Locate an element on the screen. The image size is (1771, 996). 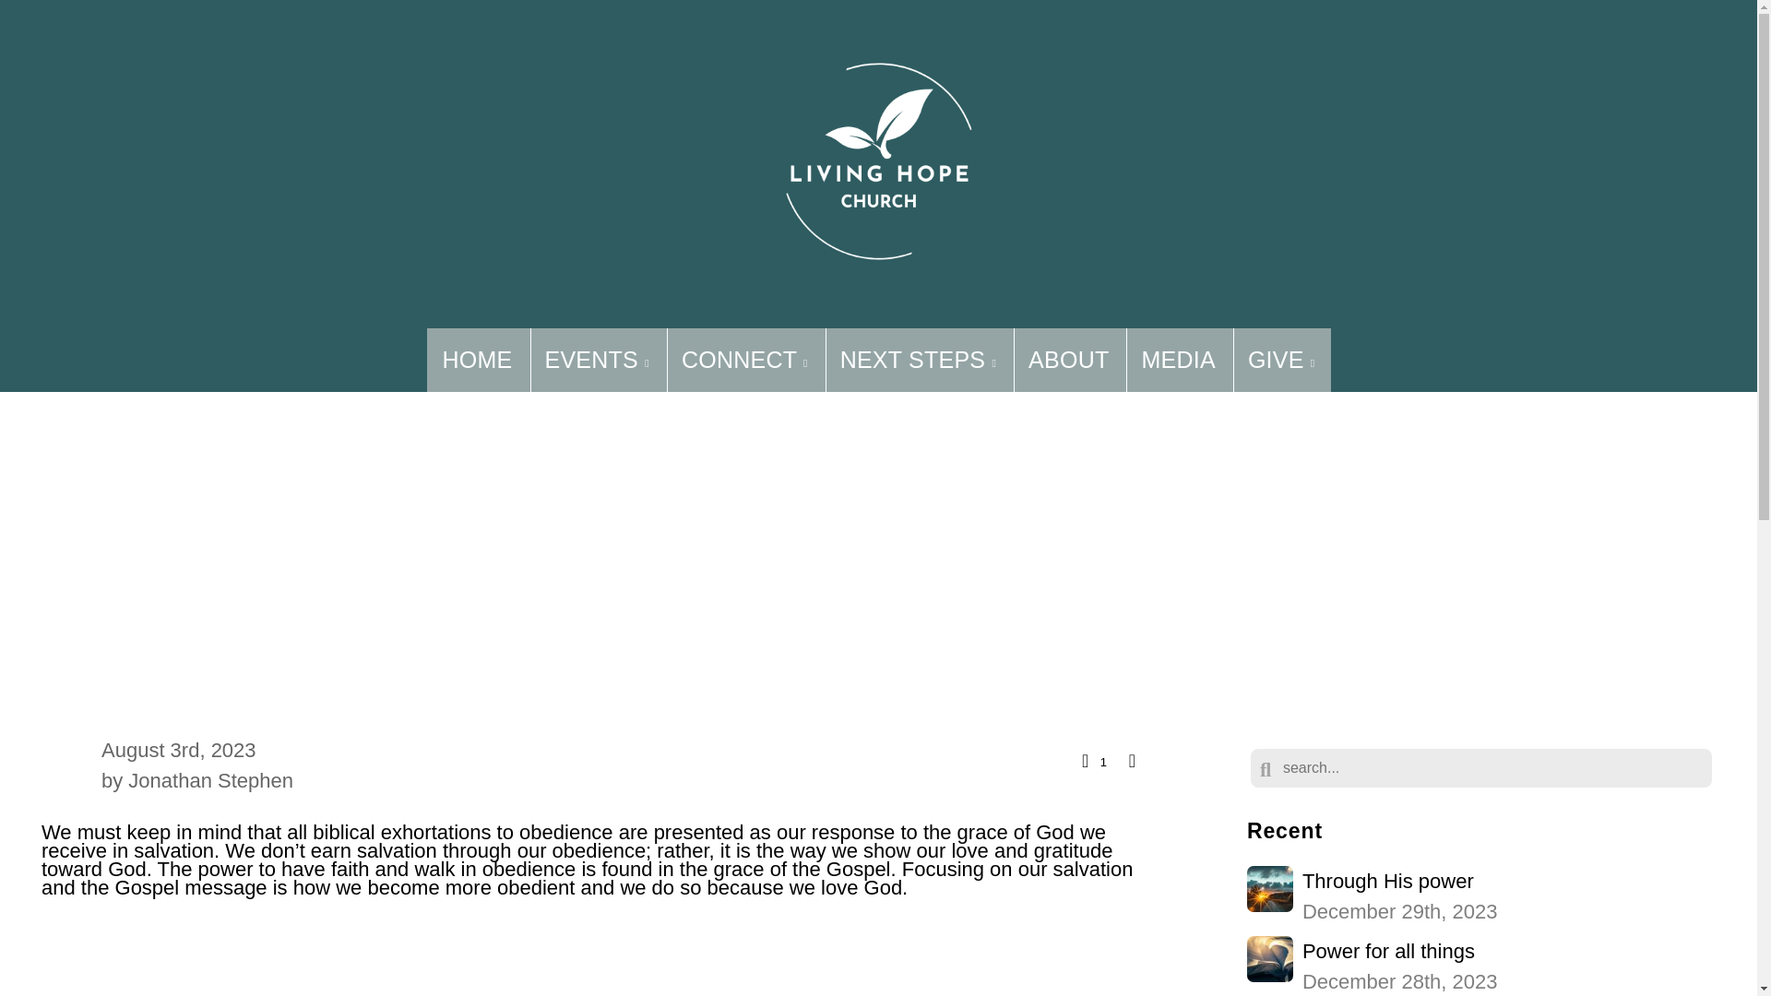
EVENTS  is located at coordinates (917, 360).